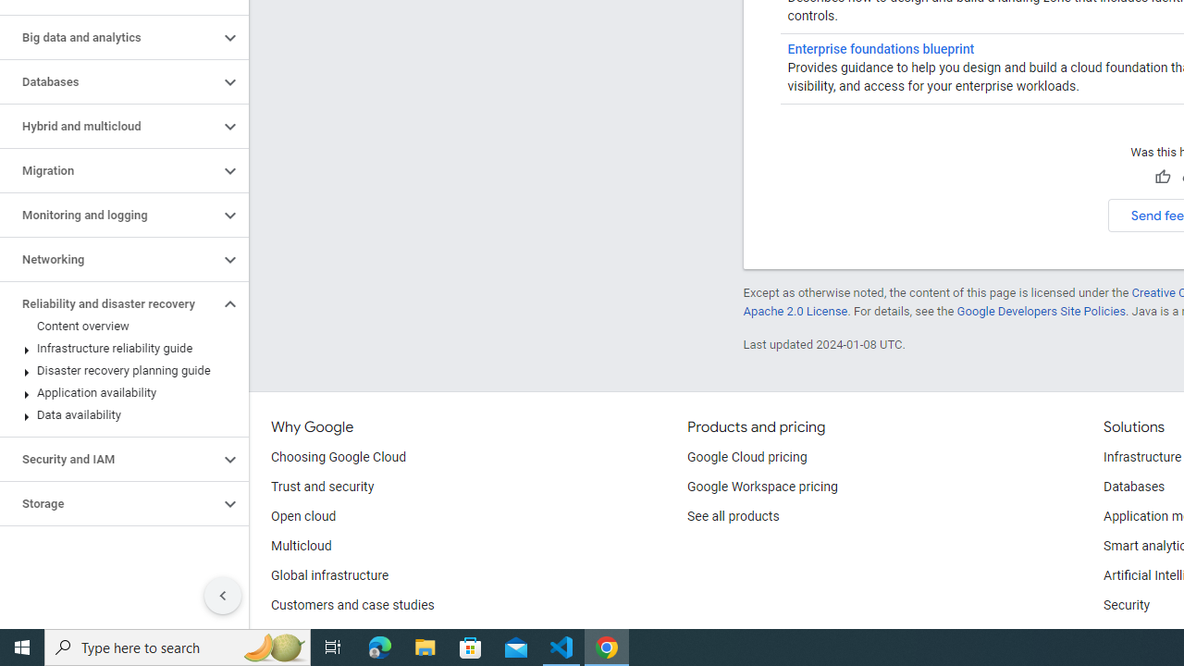 This screenshot has width=1184, height=666. I want to click on Content overview, so click(120, 327).